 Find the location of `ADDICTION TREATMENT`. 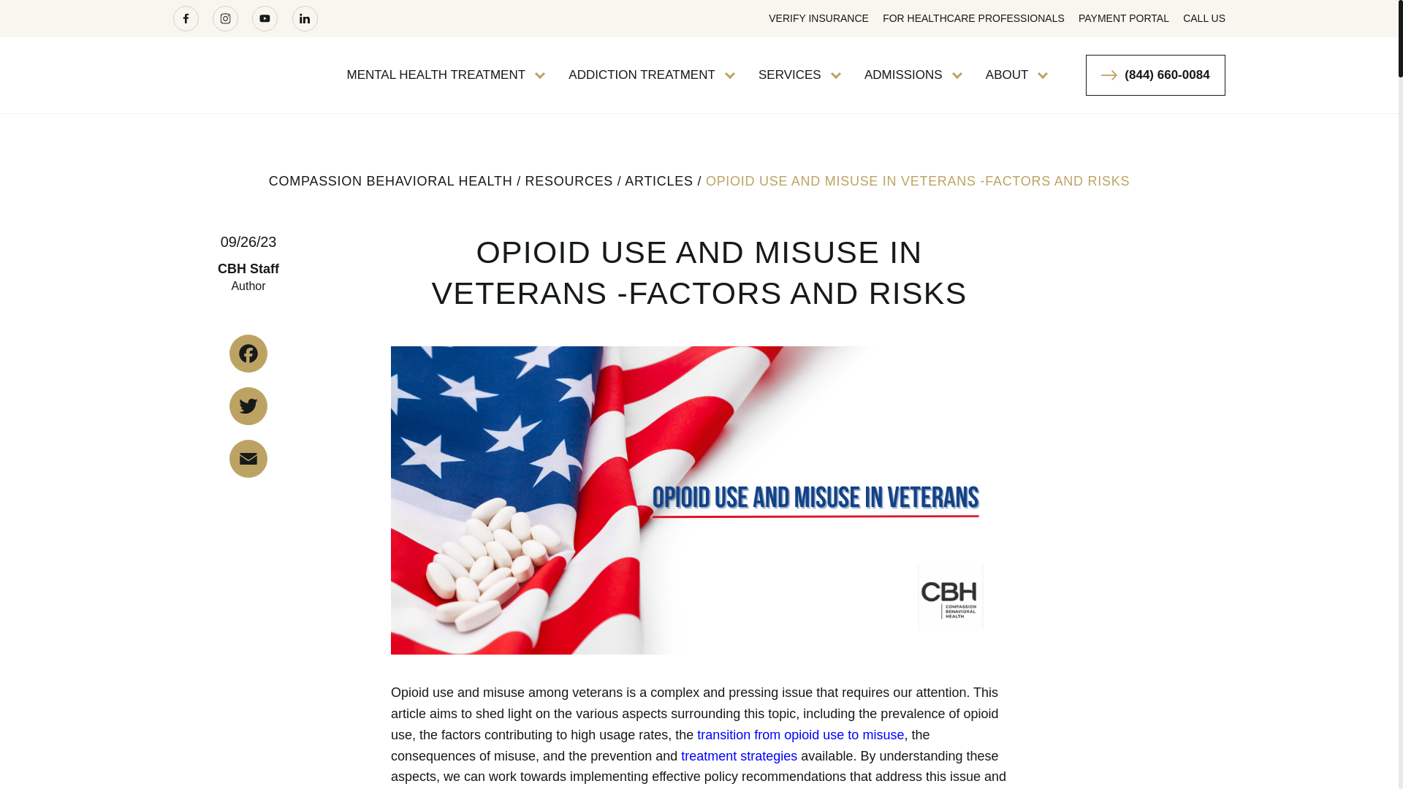

ADDICTION TREATMENT is located at coordinates (649, 75).